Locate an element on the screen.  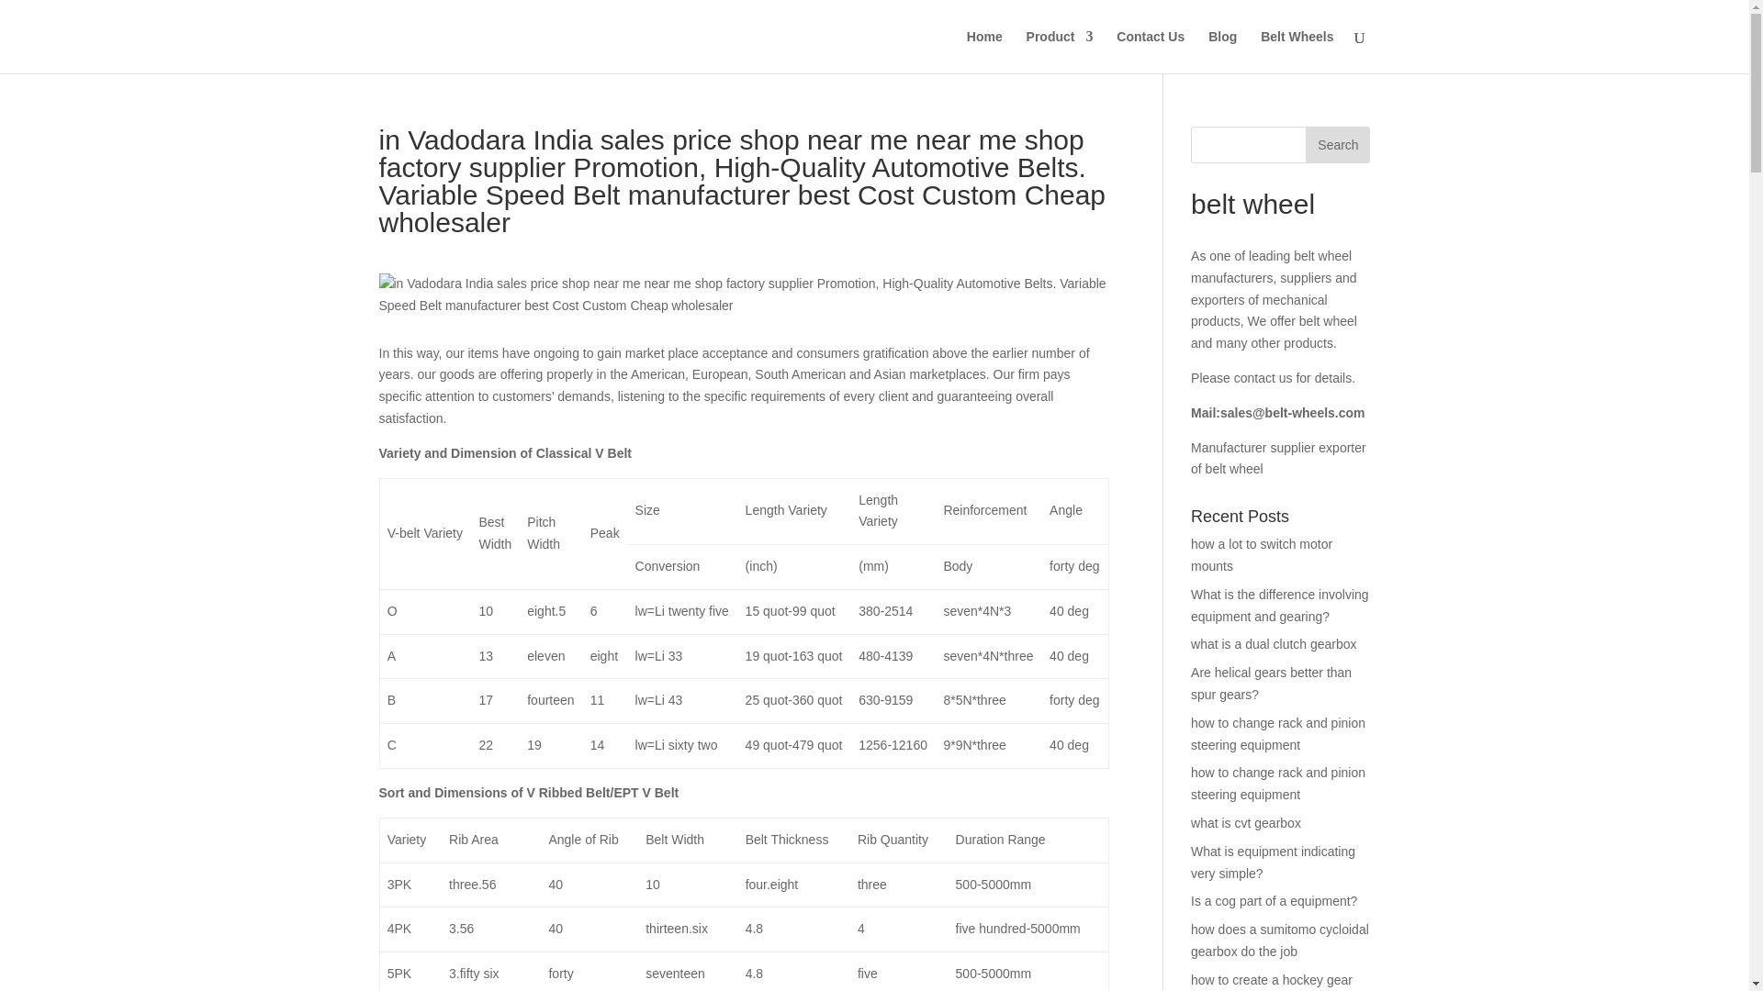
what is a dual clutch gearbox is located at coordinates (1275, 644).